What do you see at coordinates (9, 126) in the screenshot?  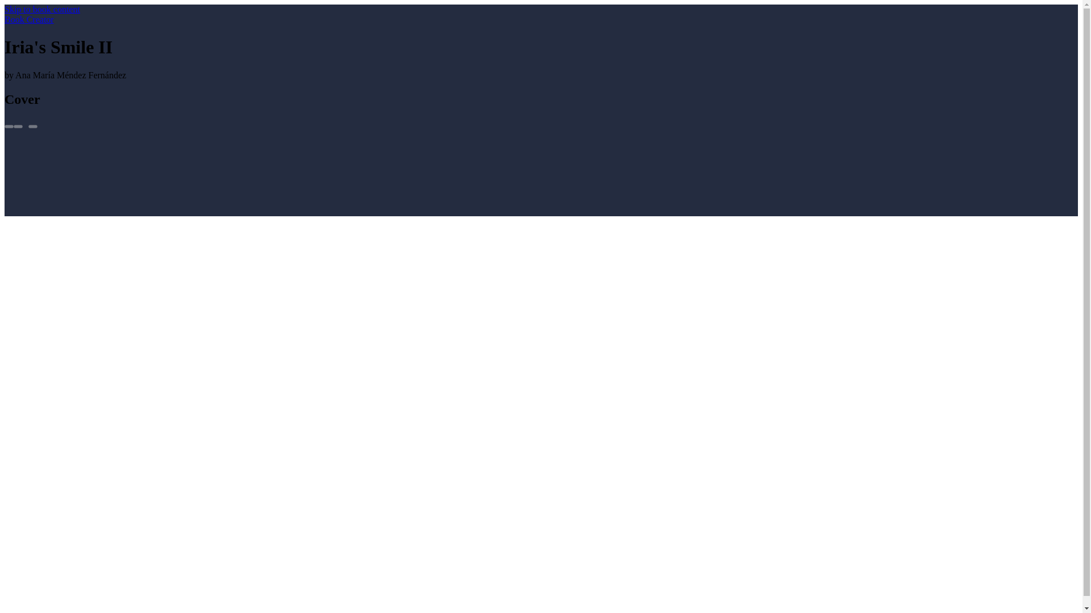 I see `Pages` at bounding box center [9, 126].